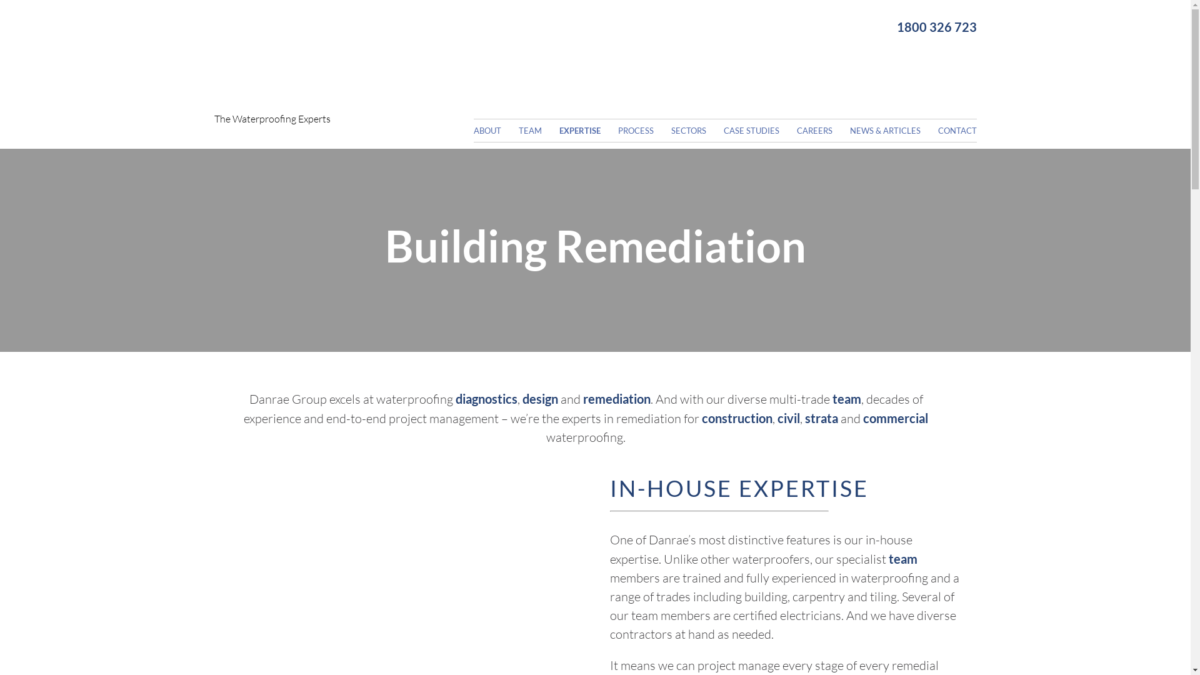 The image size is (1200, 675). What do you see at coordinates (893, 131) in the screenshot?
I see `NEWS & ARTICLES` at bounding box center [893, 131].